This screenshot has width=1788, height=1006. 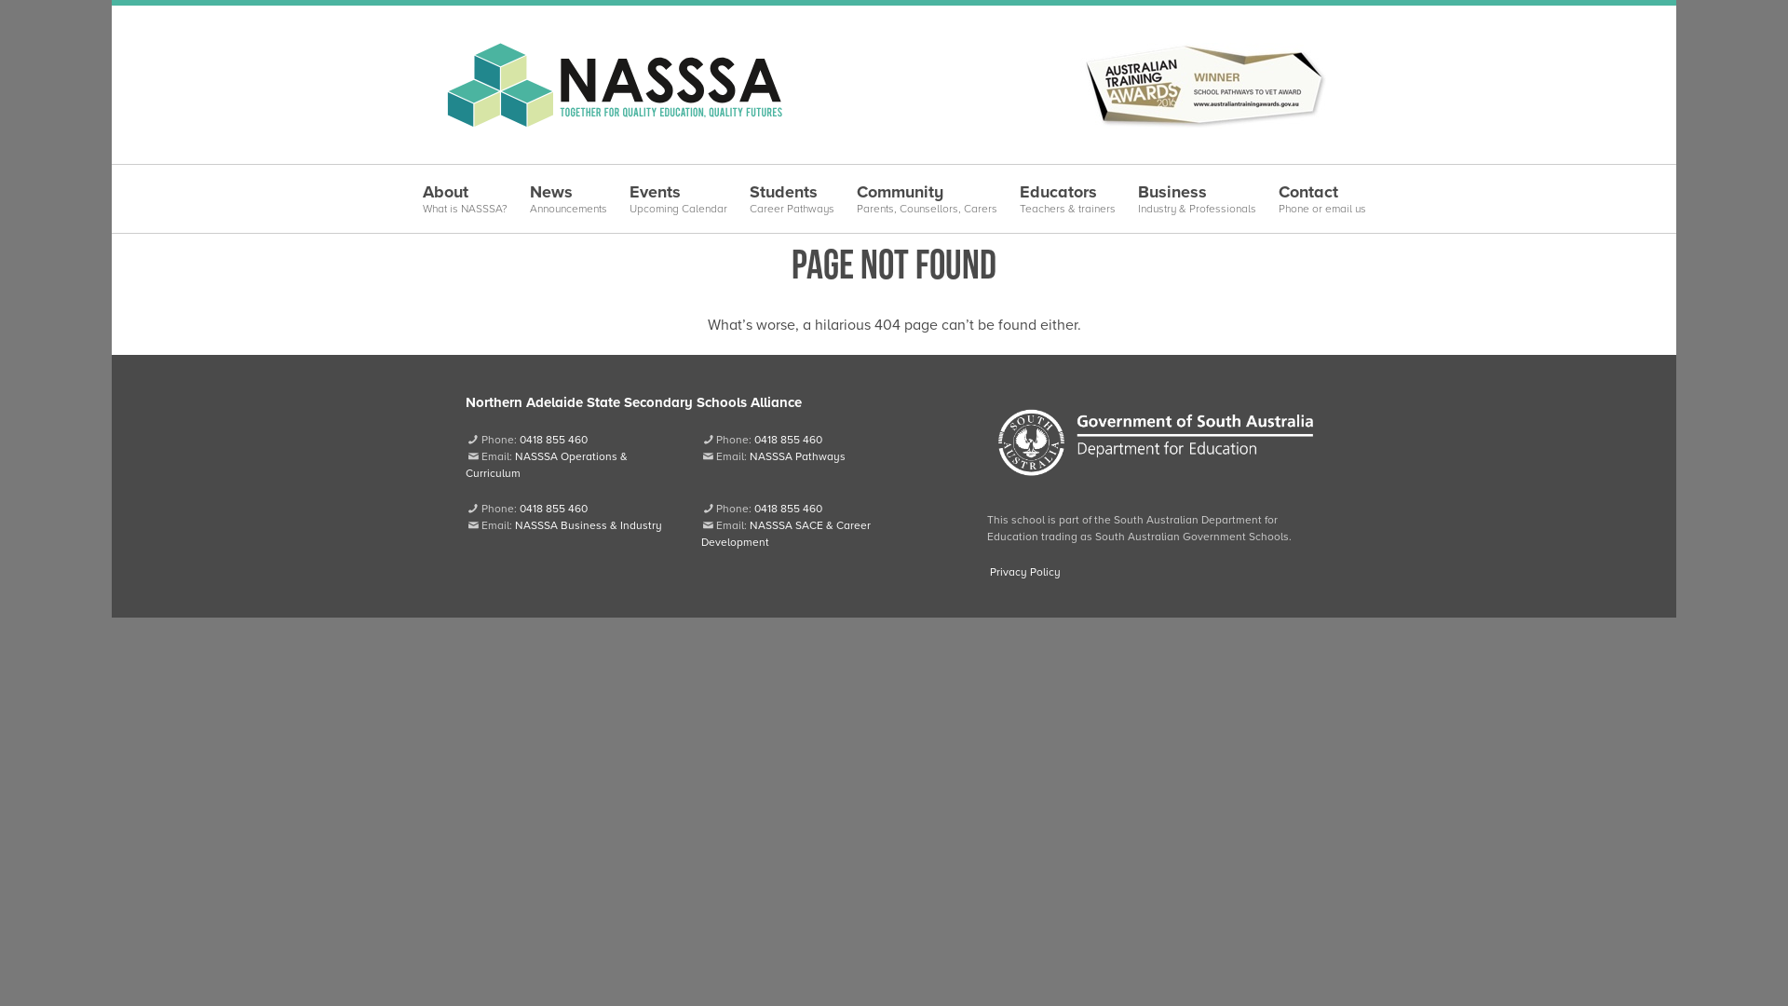 I want to click on Business
Industry & Professionals, so click(x=1198, y=199).